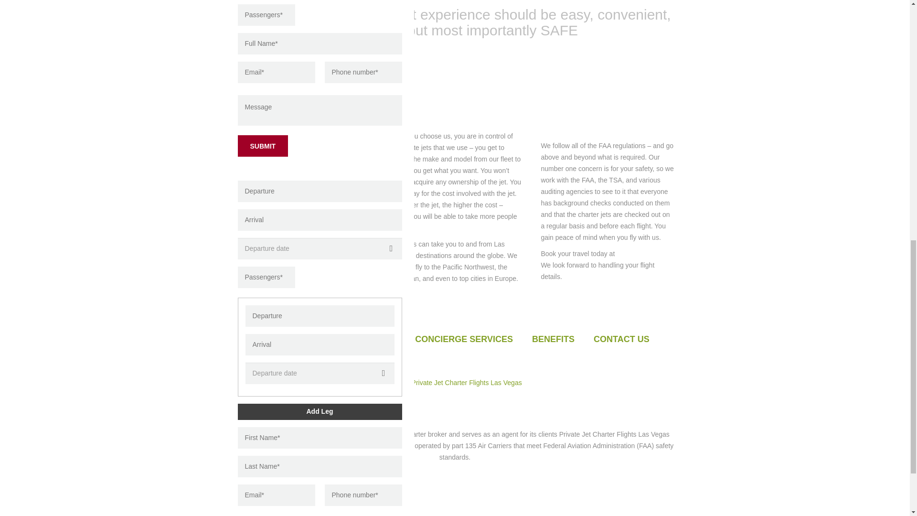 The width and height of the screenshot is (917, 516). What do you see at coordinates (640, 253) in the screenshot?
I see `1.702.441.0705` at bounding box center [640, 253].